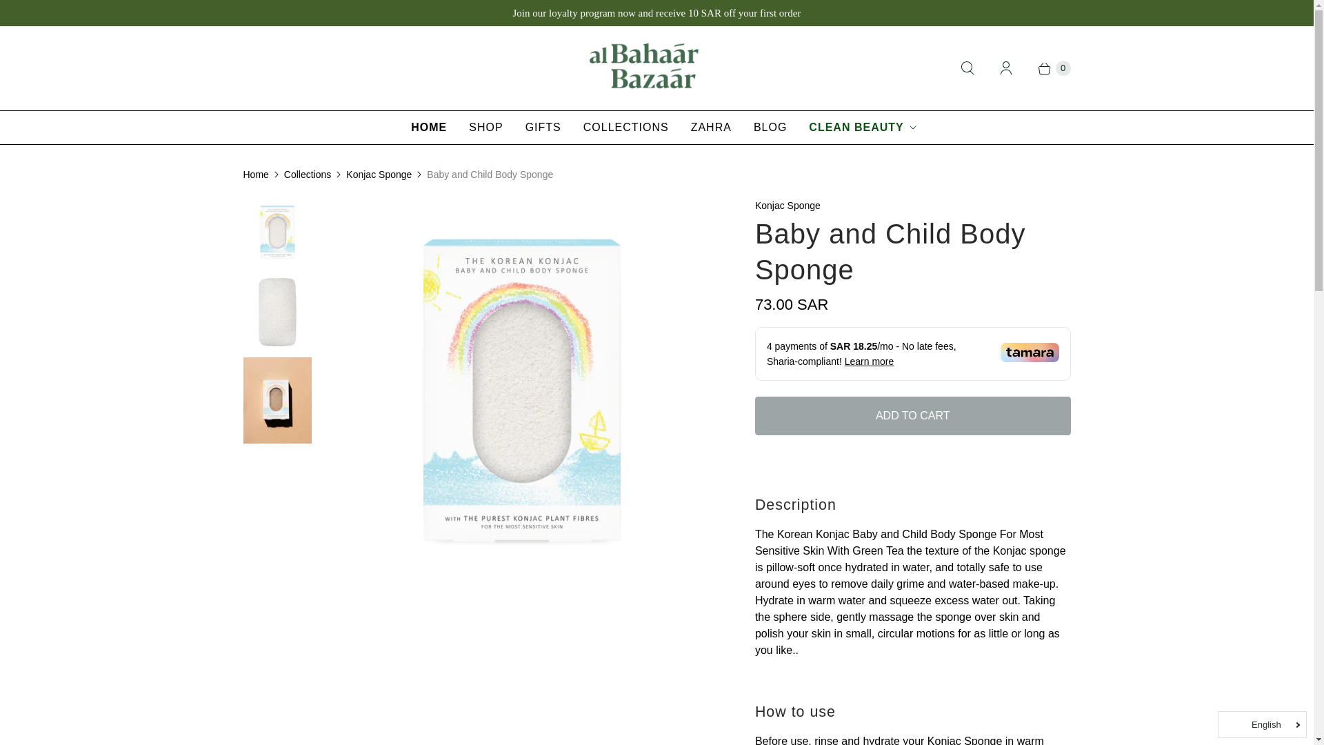 This screenshot has width=1324, height=745. I want to click on BLOG, so click(770, 127).